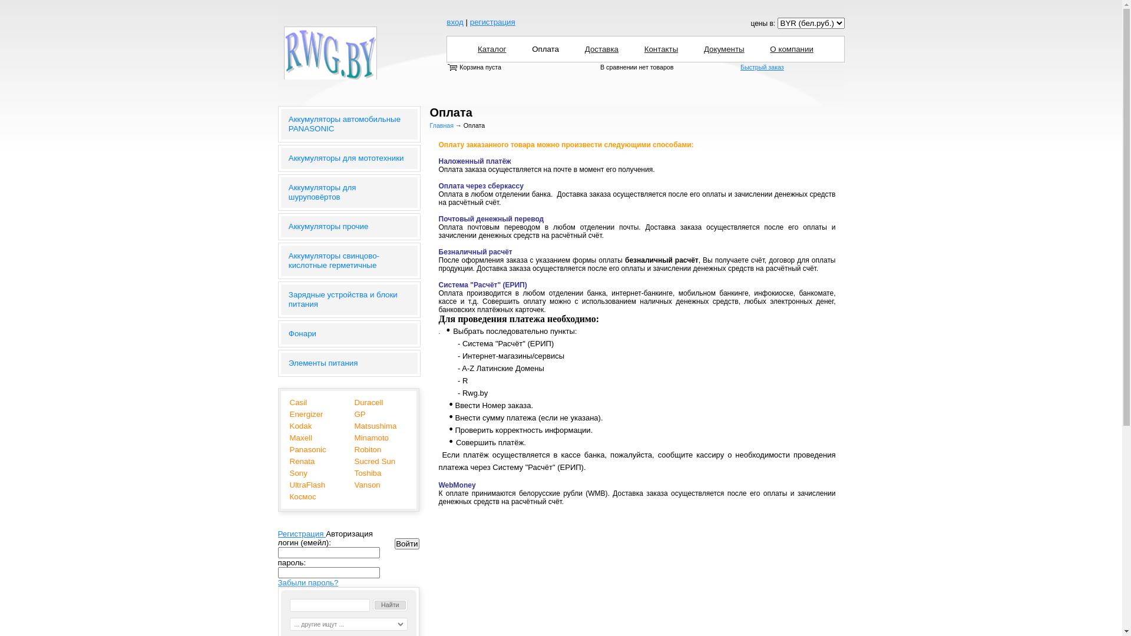  Describe the element at coordinates (381, 438) in the screenshot. I see `Minamoto` at that location.